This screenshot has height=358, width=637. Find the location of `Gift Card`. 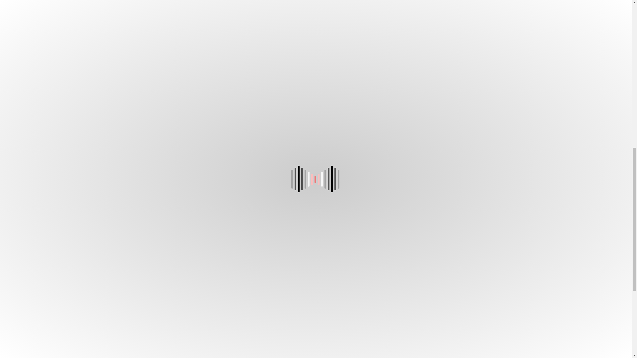

Gift Card is located at coordinates (316, 321).